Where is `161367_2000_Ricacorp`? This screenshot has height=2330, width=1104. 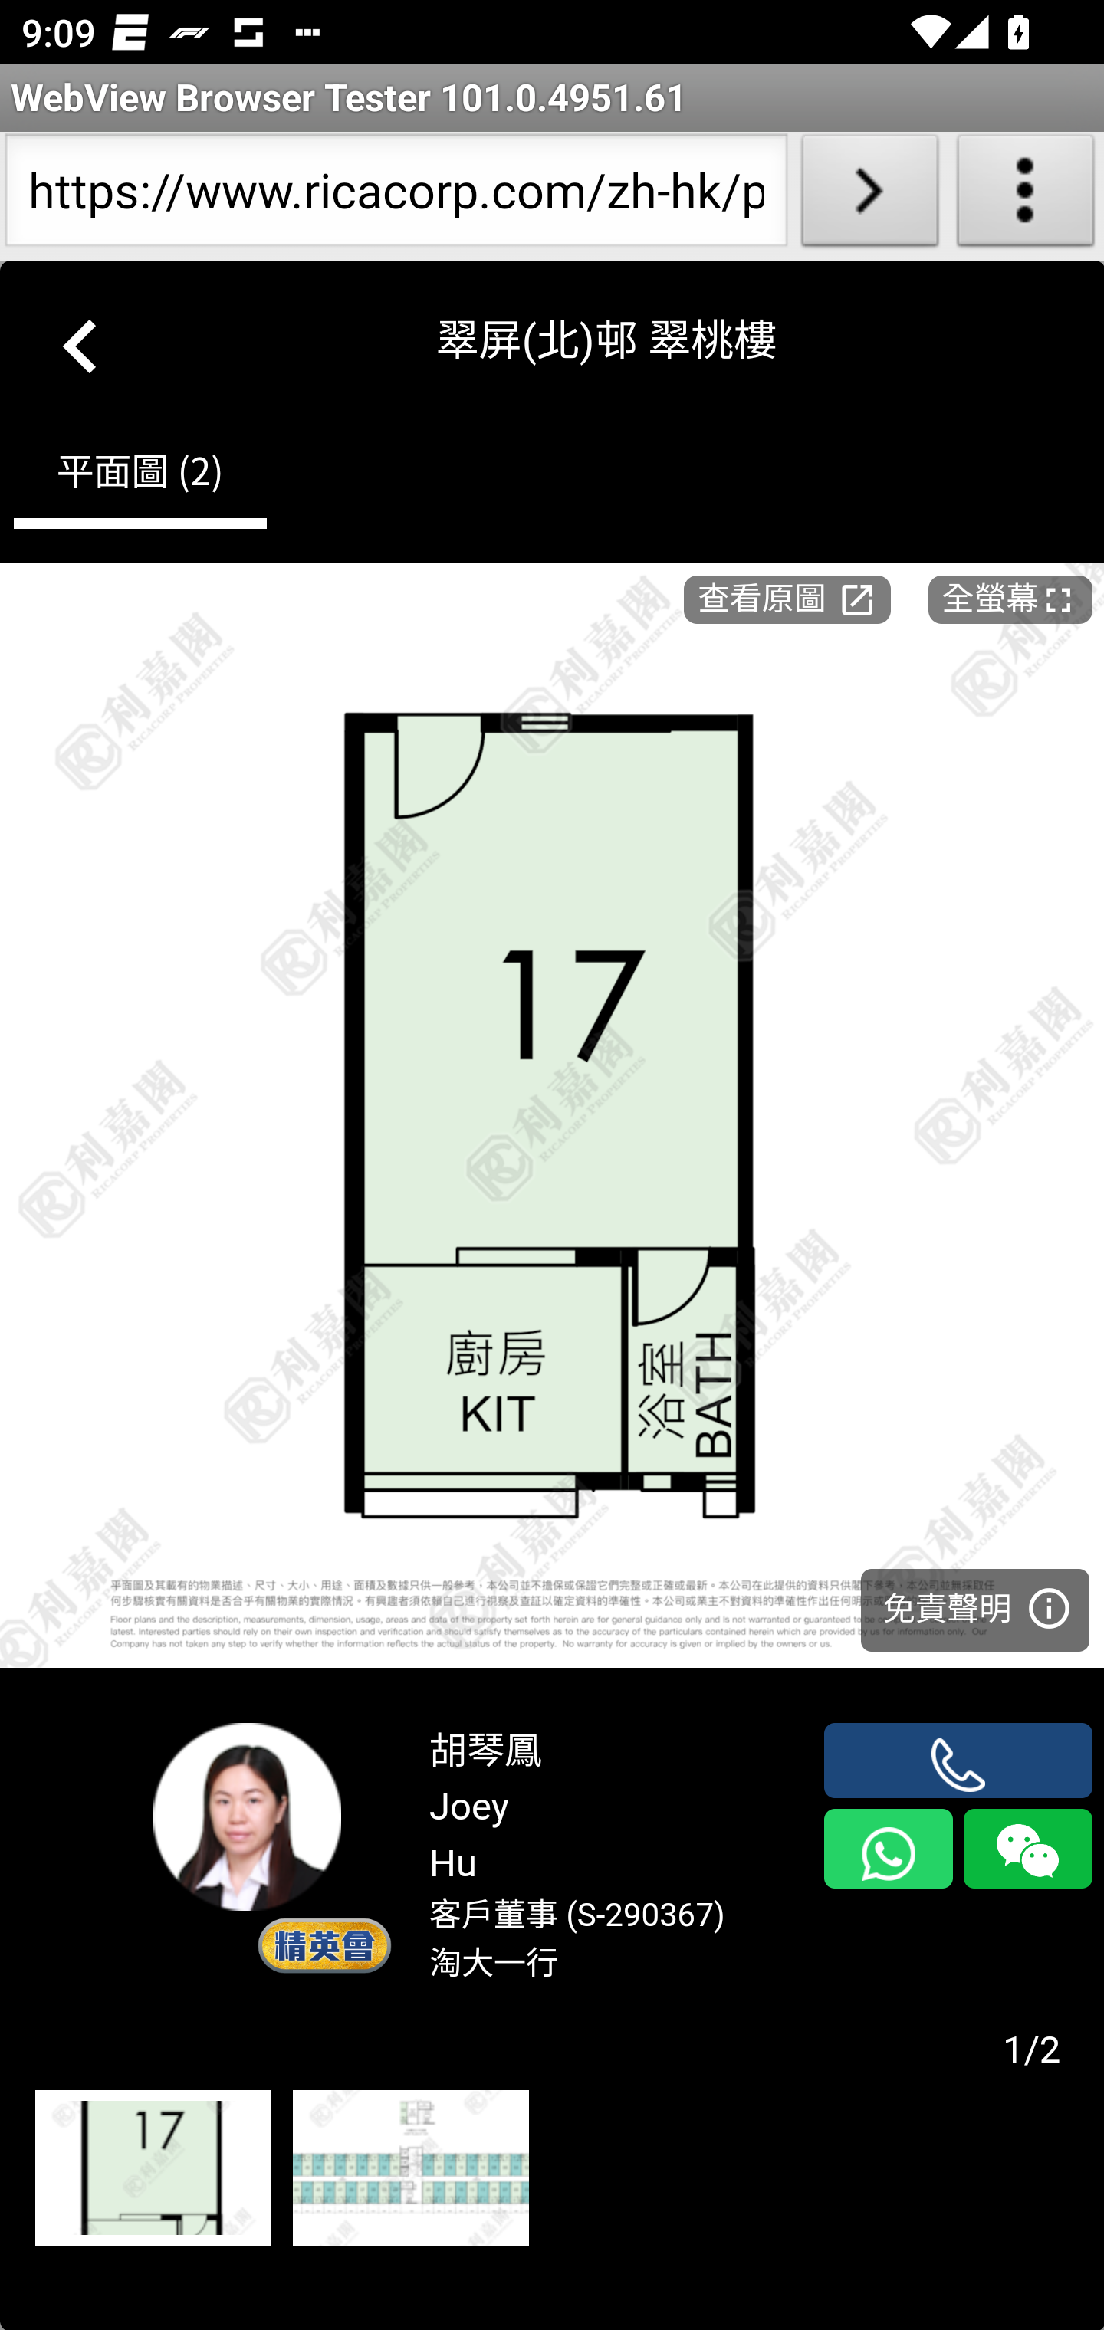
161367_2000_Ricacorp is located at coordinates (409, 2169).